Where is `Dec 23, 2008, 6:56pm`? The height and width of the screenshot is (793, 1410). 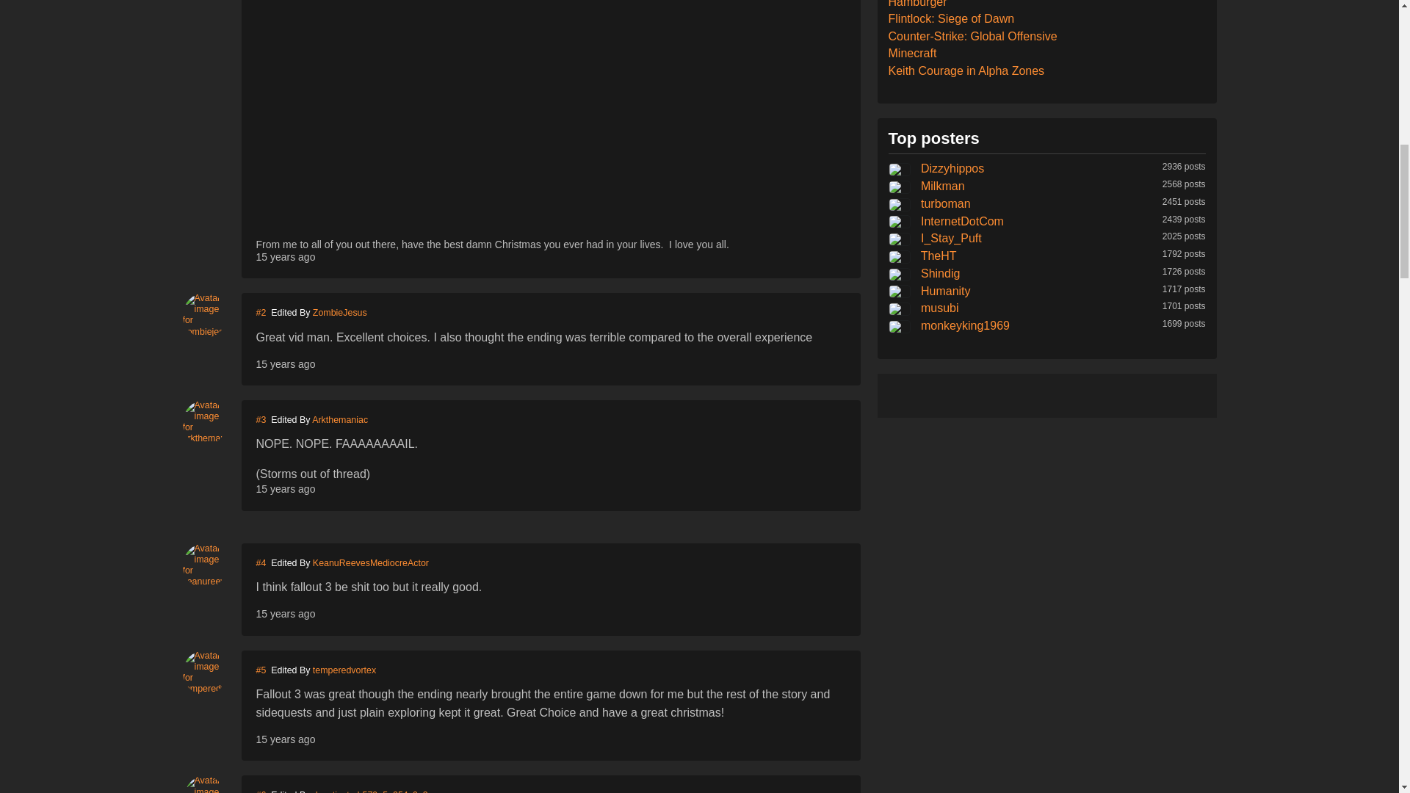 Dec 23, 2008, 6:56pm is located at coordinates (285, 257).